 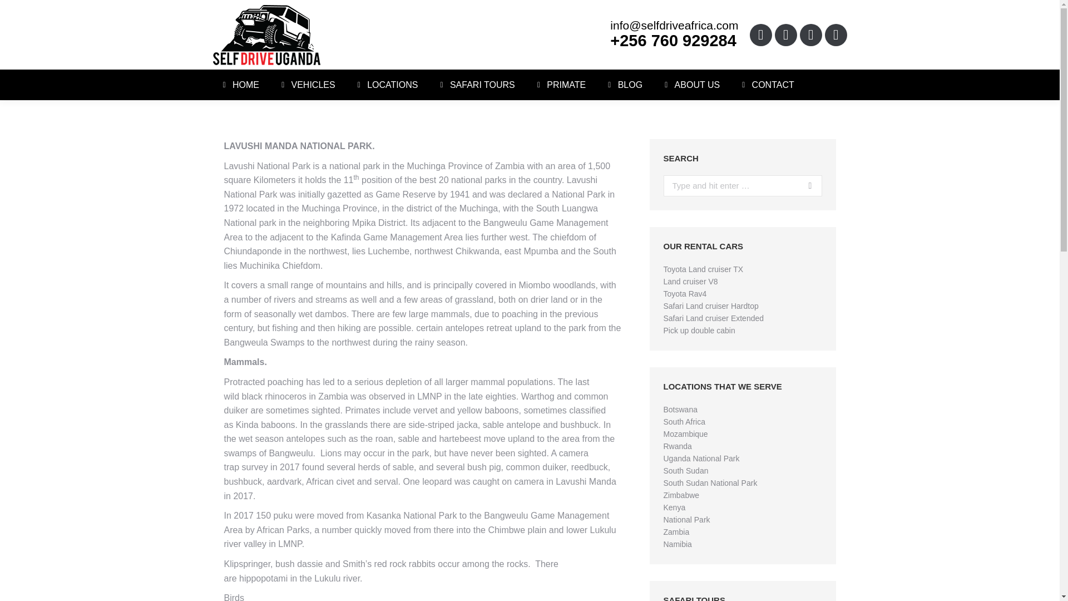 I want to click on Go!, so click(x=805, y=186).